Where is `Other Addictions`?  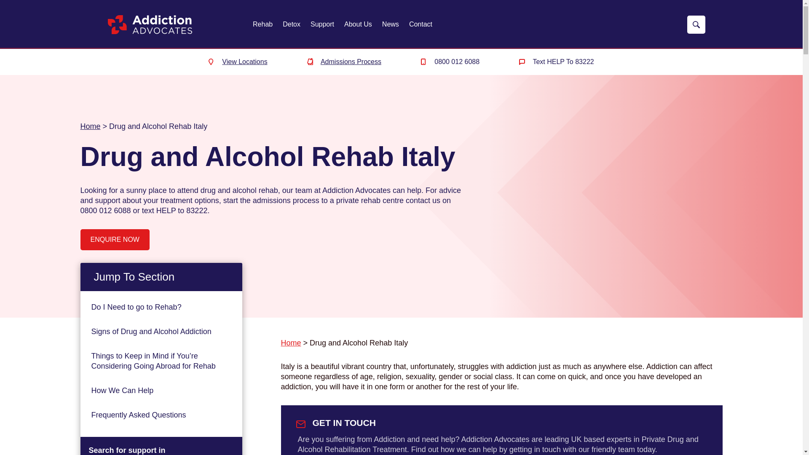 Other Addictions is located at coordinates (174, 178).